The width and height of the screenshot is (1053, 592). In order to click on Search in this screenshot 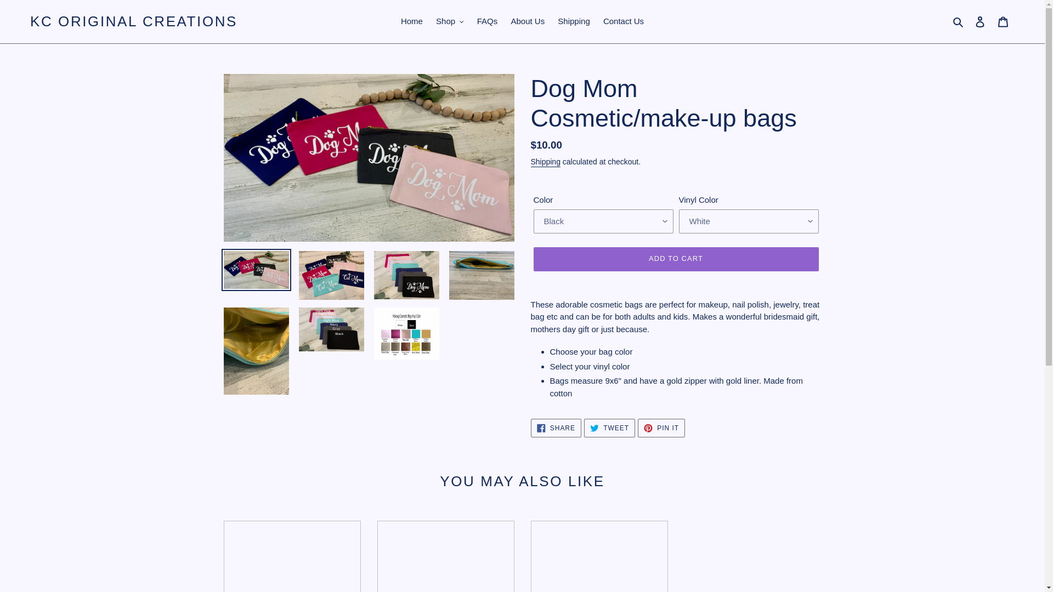, I will do `click(959, 21)`.